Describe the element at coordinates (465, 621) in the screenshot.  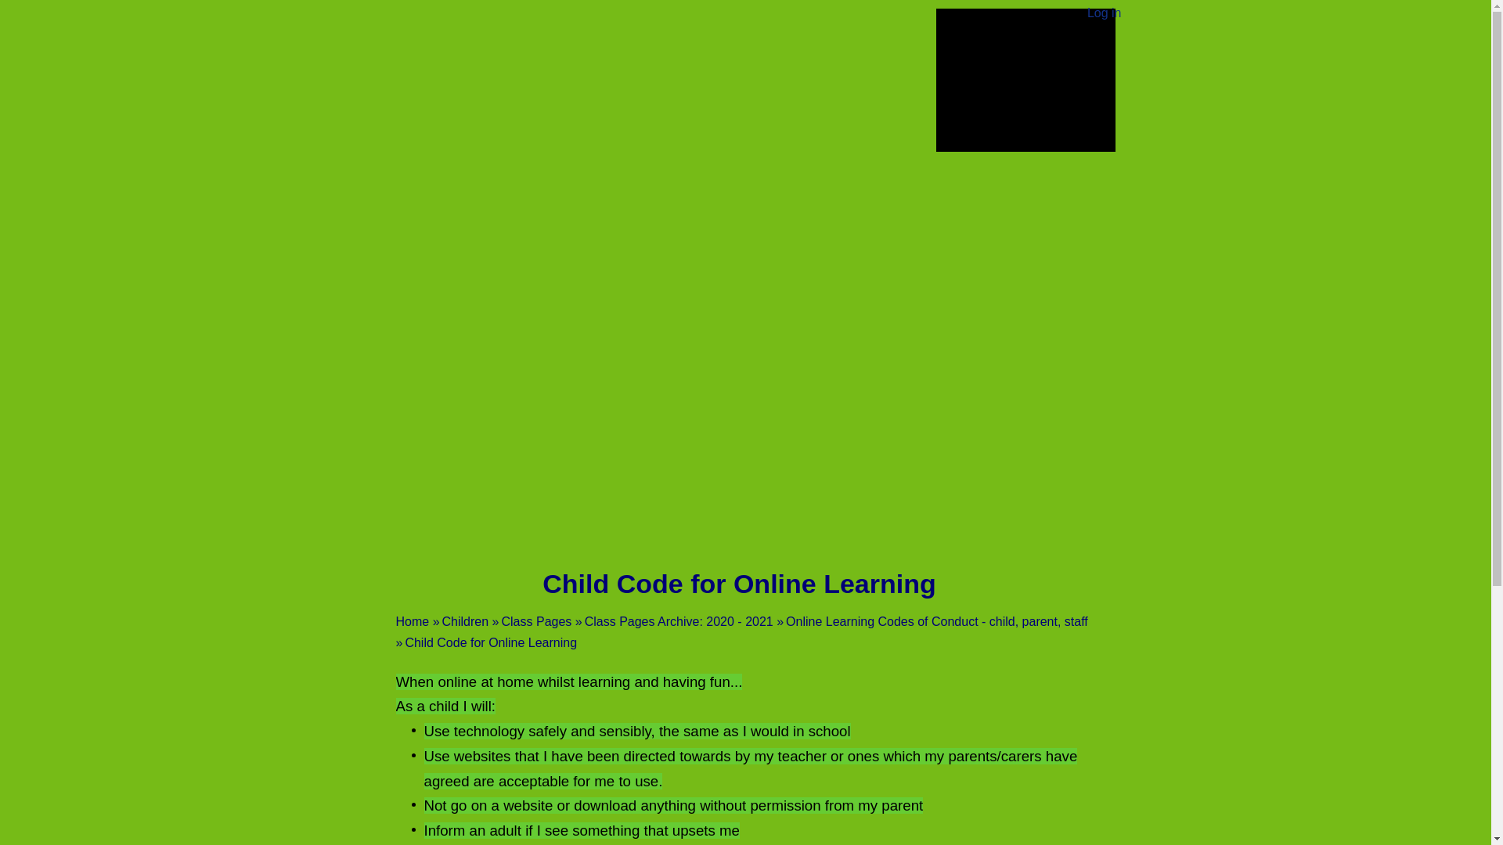
I see `Children` at that location.